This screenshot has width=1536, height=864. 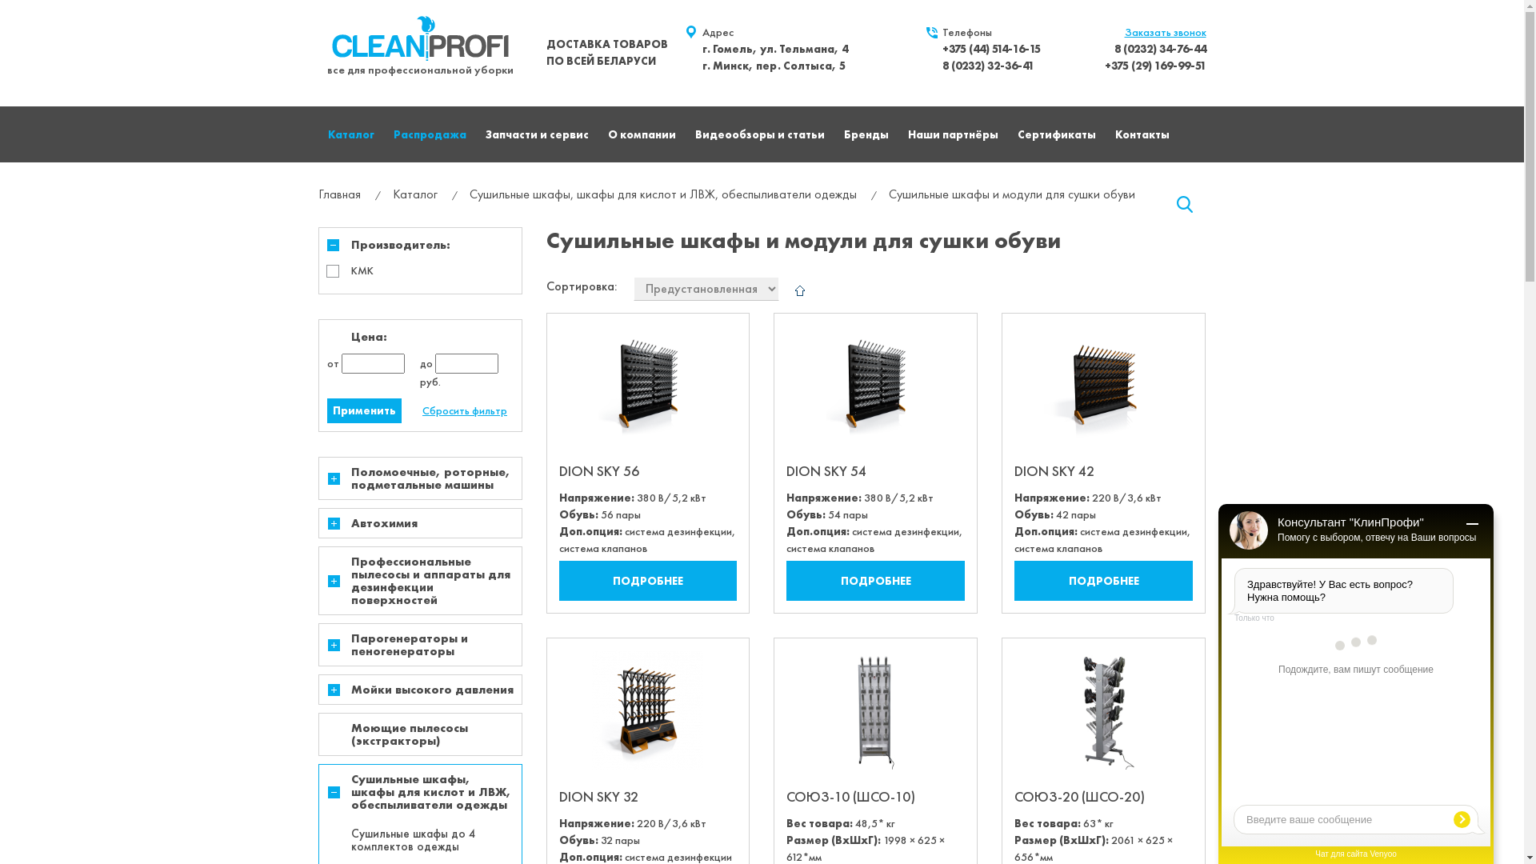 I want to click on DION SKY 42, so click(x=1054, y=470).